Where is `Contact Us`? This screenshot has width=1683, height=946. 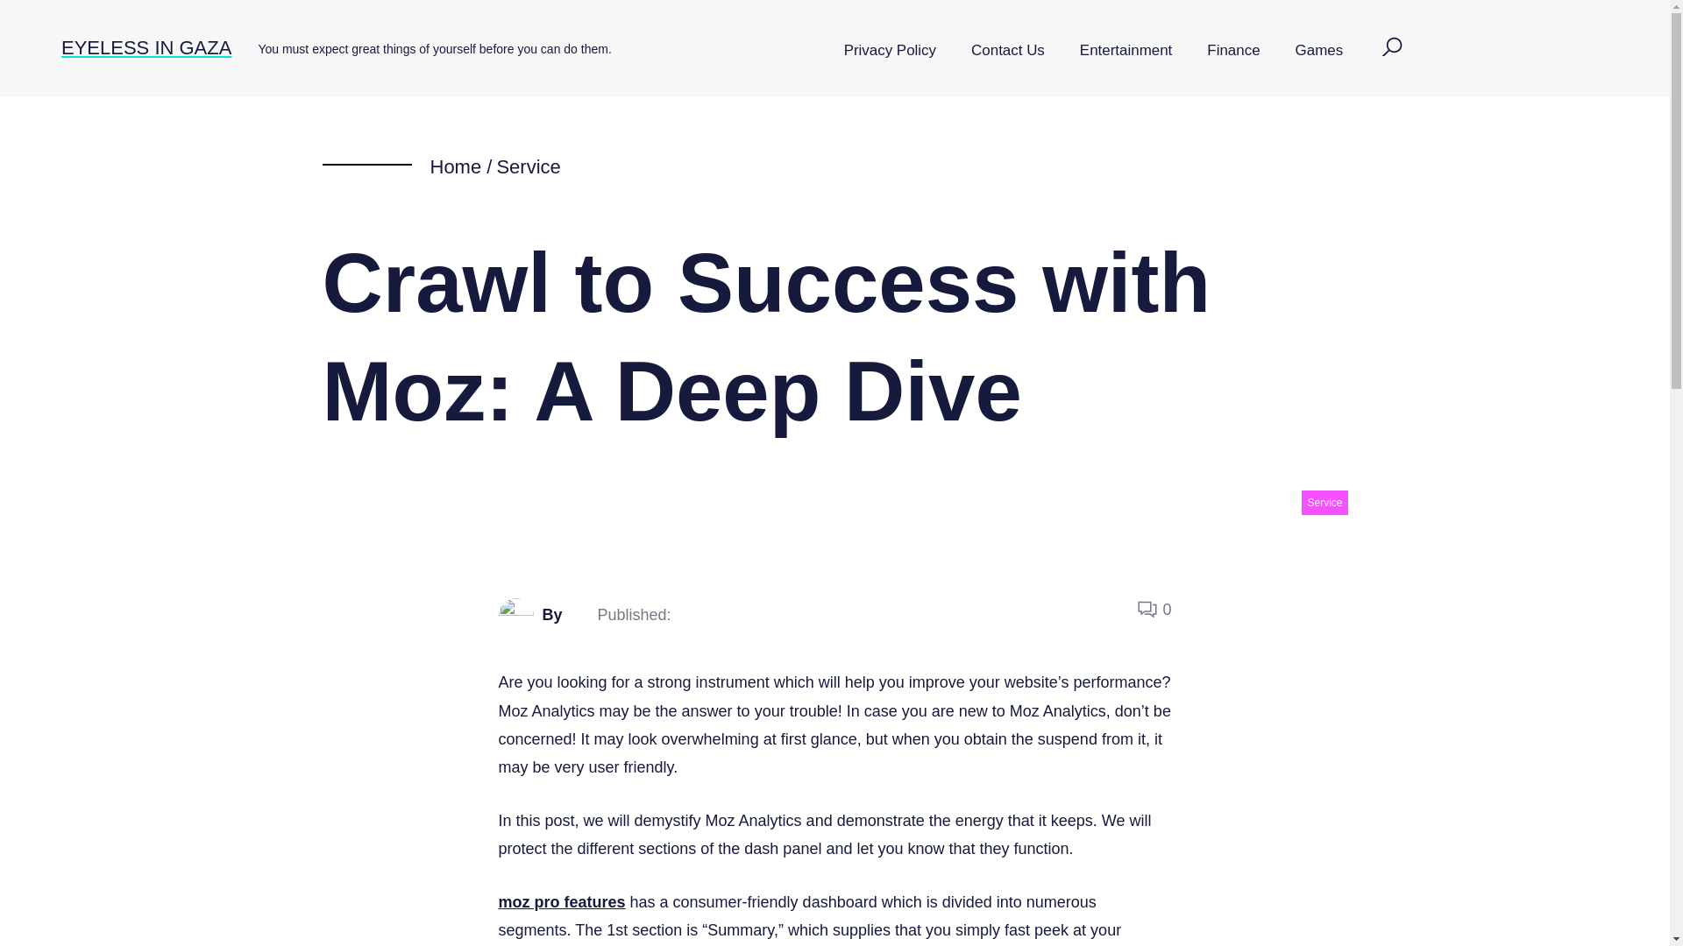
Contact Us is located at coordinates (1008, 51).